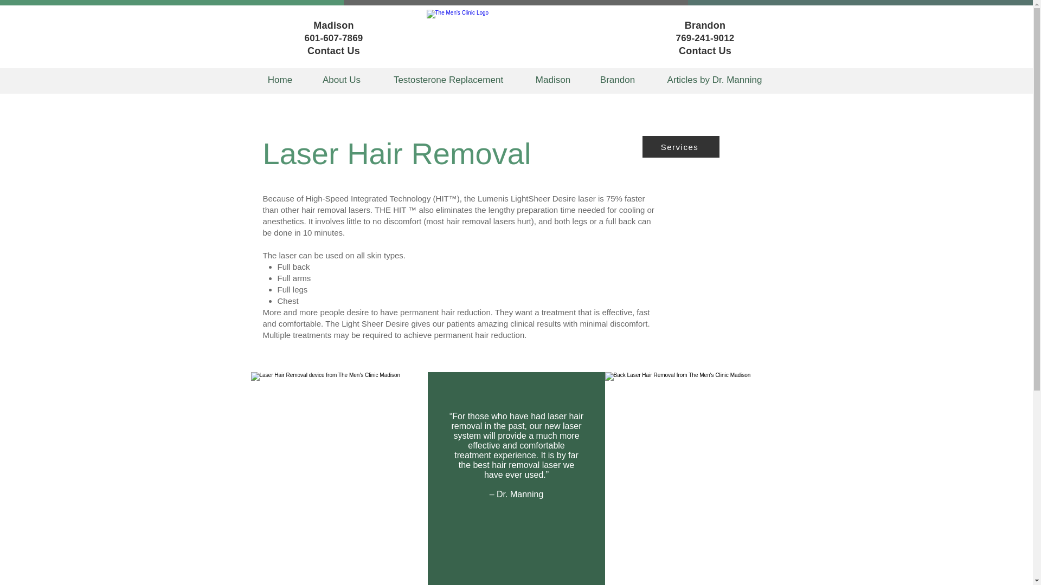 The height and width of the screenshot is (585, 1041). Describe the element at coordinates (334, 38) in the screenshot. I see `601-607-7869` at that location.